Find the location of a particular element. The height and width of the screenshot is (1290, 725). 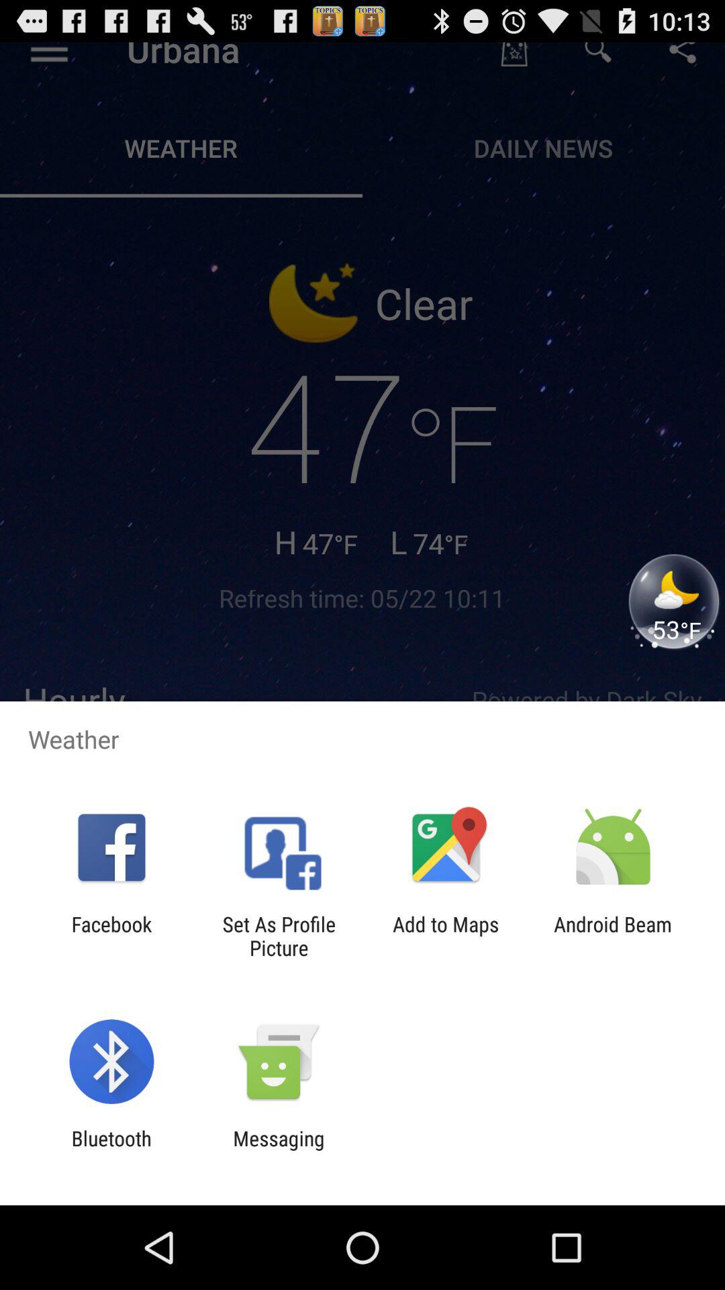

launch icon to the right of the set as profile app is located at coordinates (446, 936).